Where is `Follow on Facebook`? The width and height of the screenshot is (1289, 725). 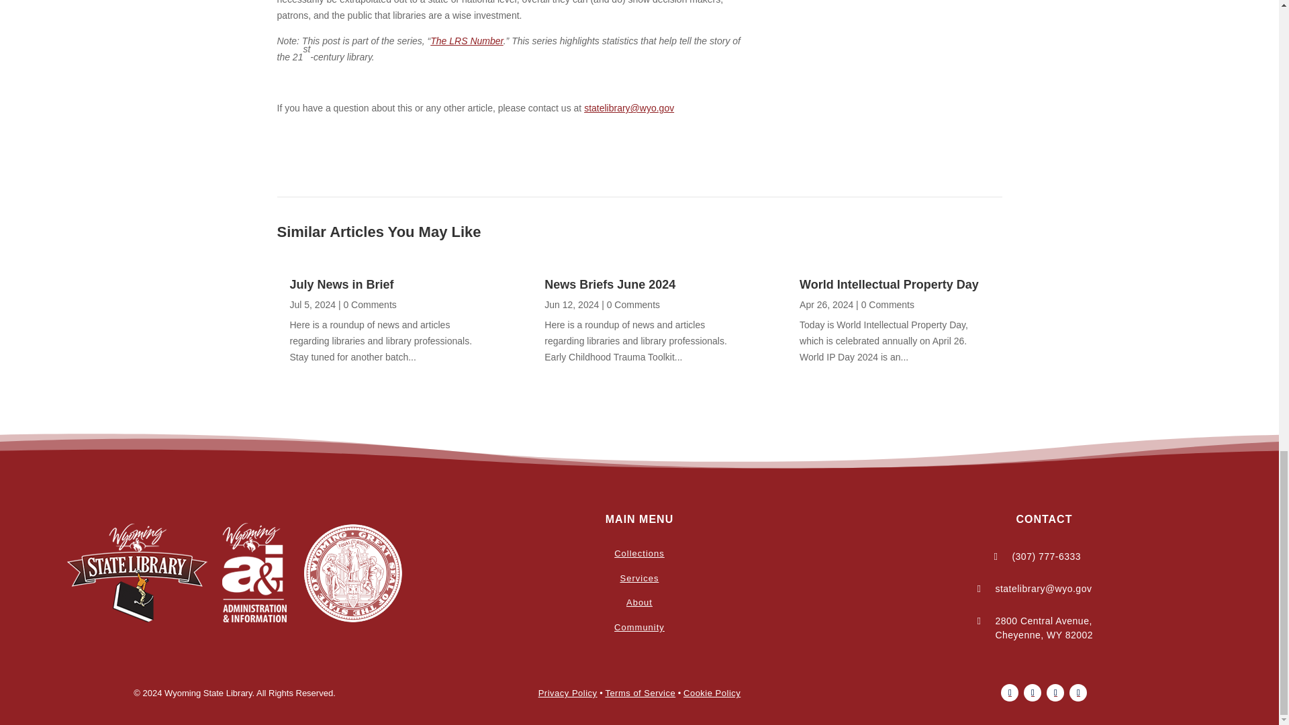
Follow on Facebook is located at coordinates (1010, 693).